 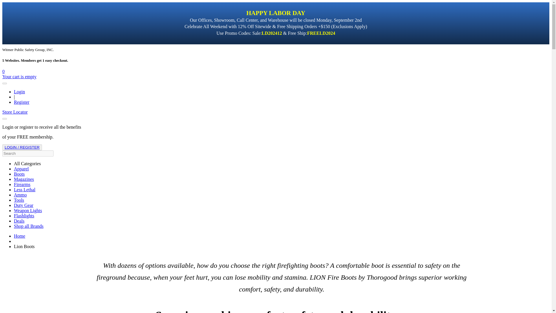 I want to click on Shop all Brands, so click(x=28, y=226).